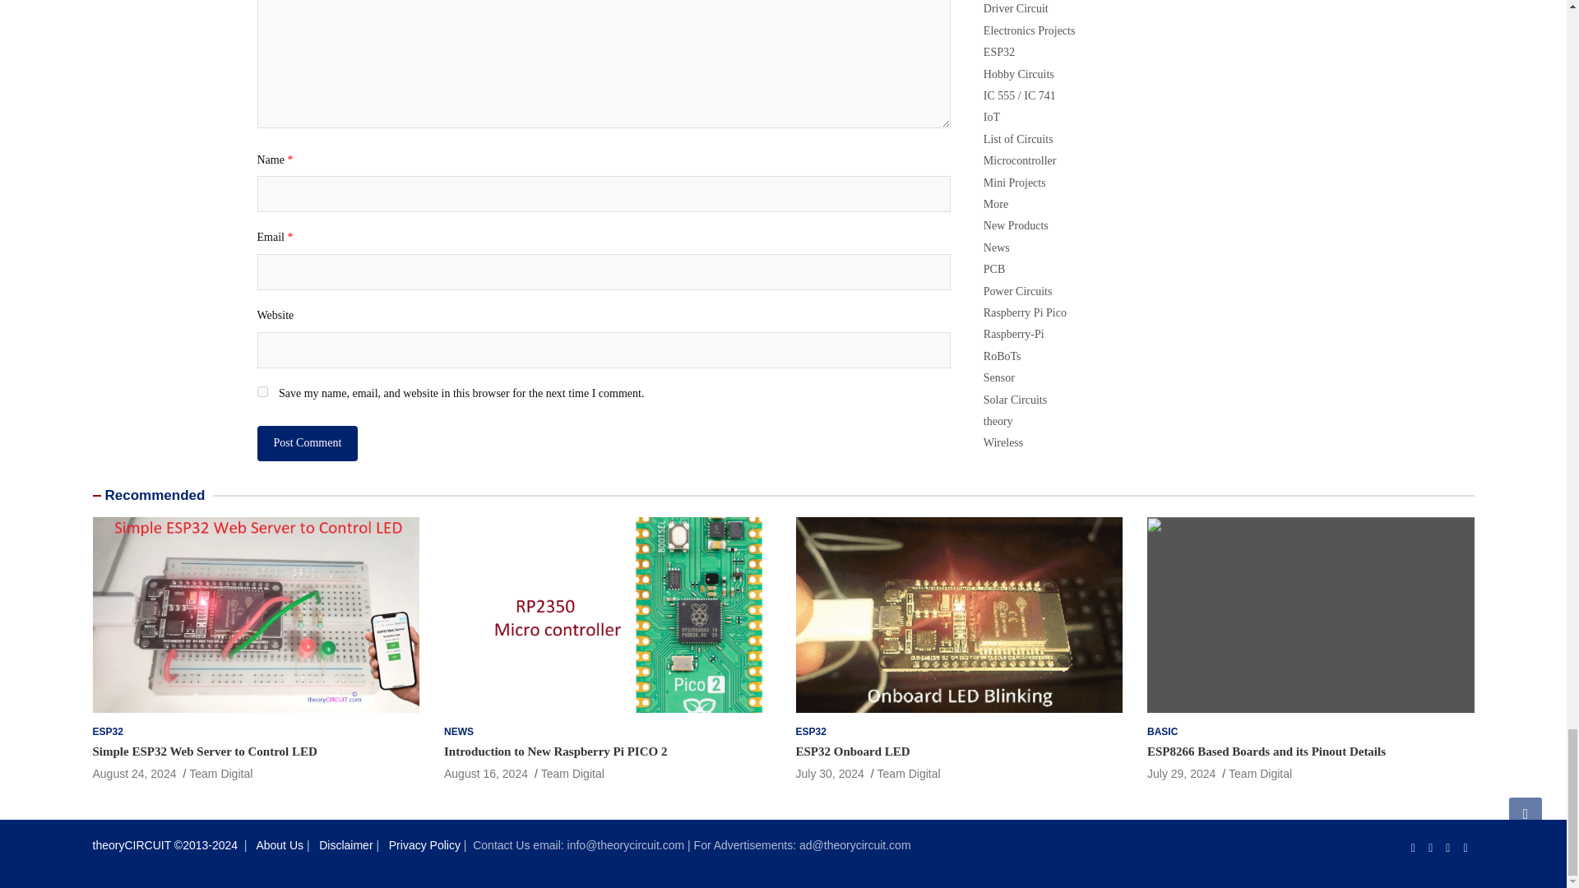 The image size is (1579, 888). I want to click on ESP8266 Based Boards and its Pinout Details, so click(1181, 774).